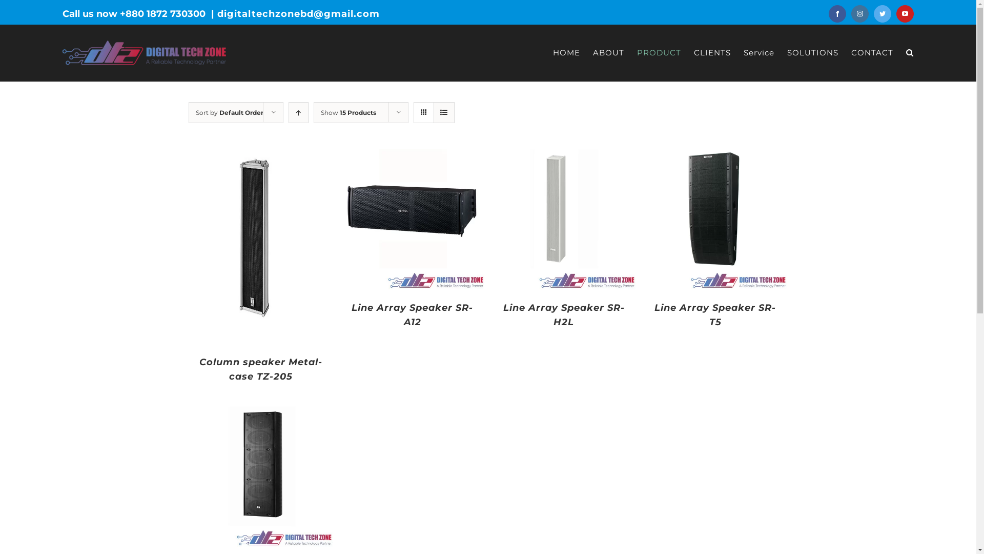  What do you see at coordinates (837, 14) in the screenshot?
I see `Facebook` at bounding box center [837, 14].